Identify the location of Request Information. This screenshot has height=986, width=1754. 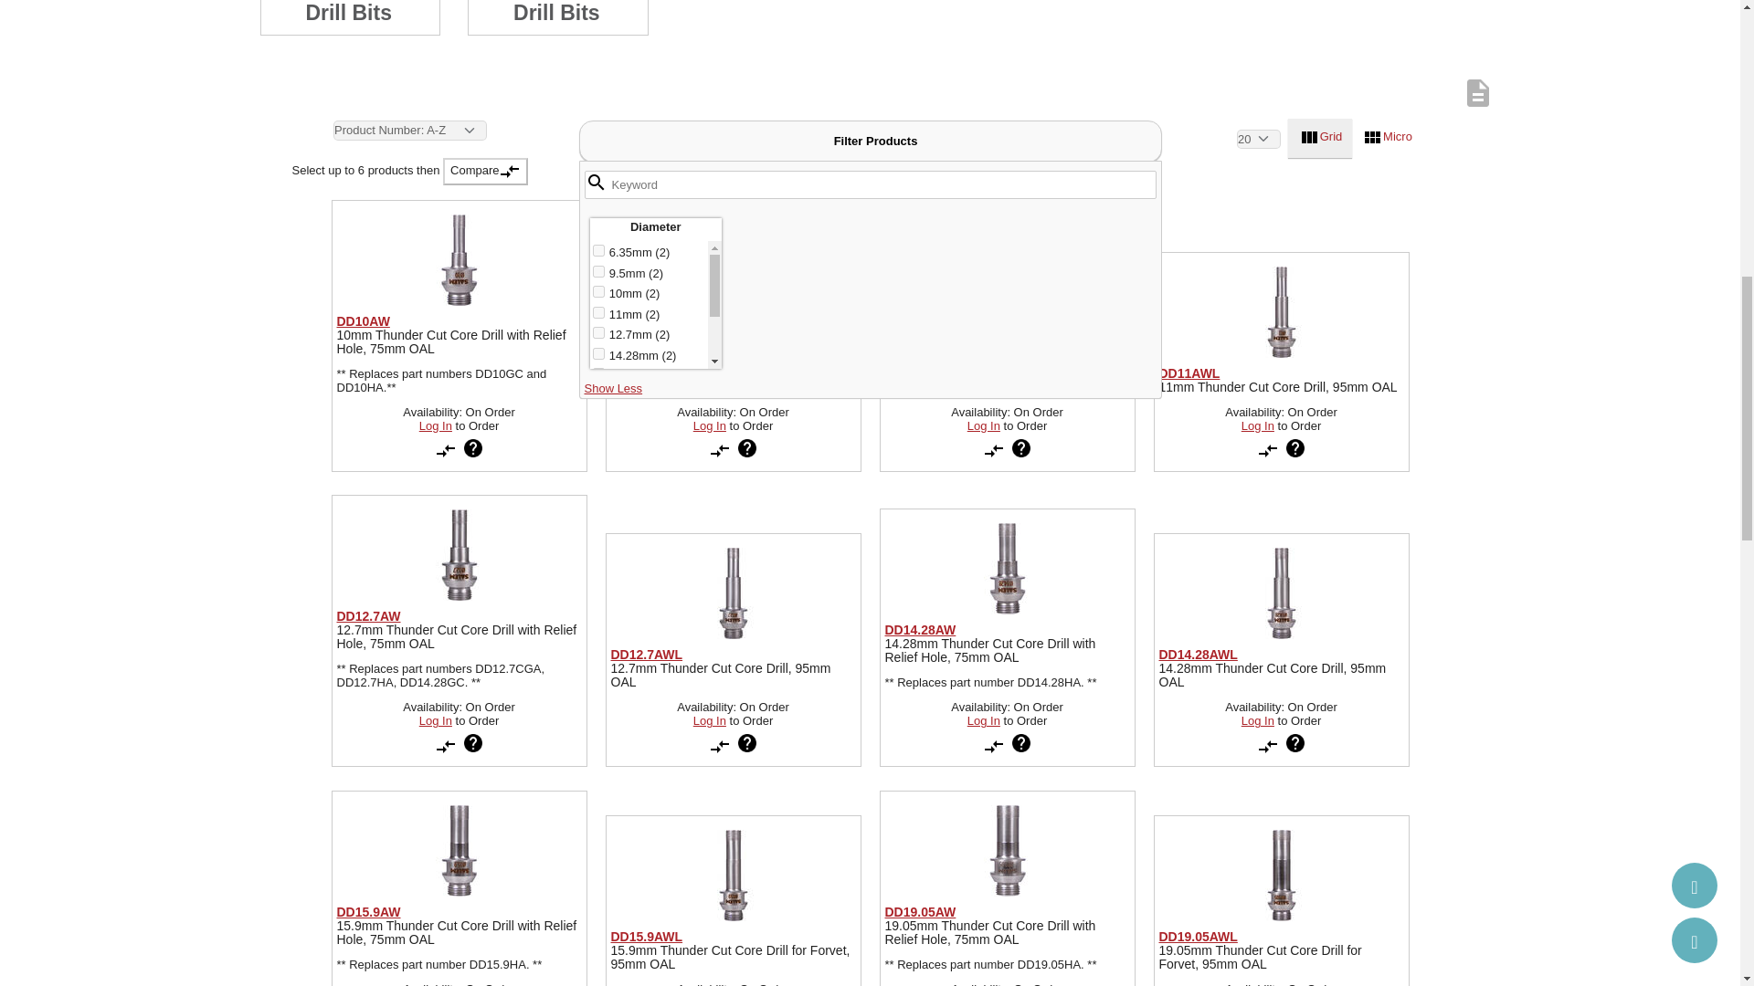
(1021, 448).